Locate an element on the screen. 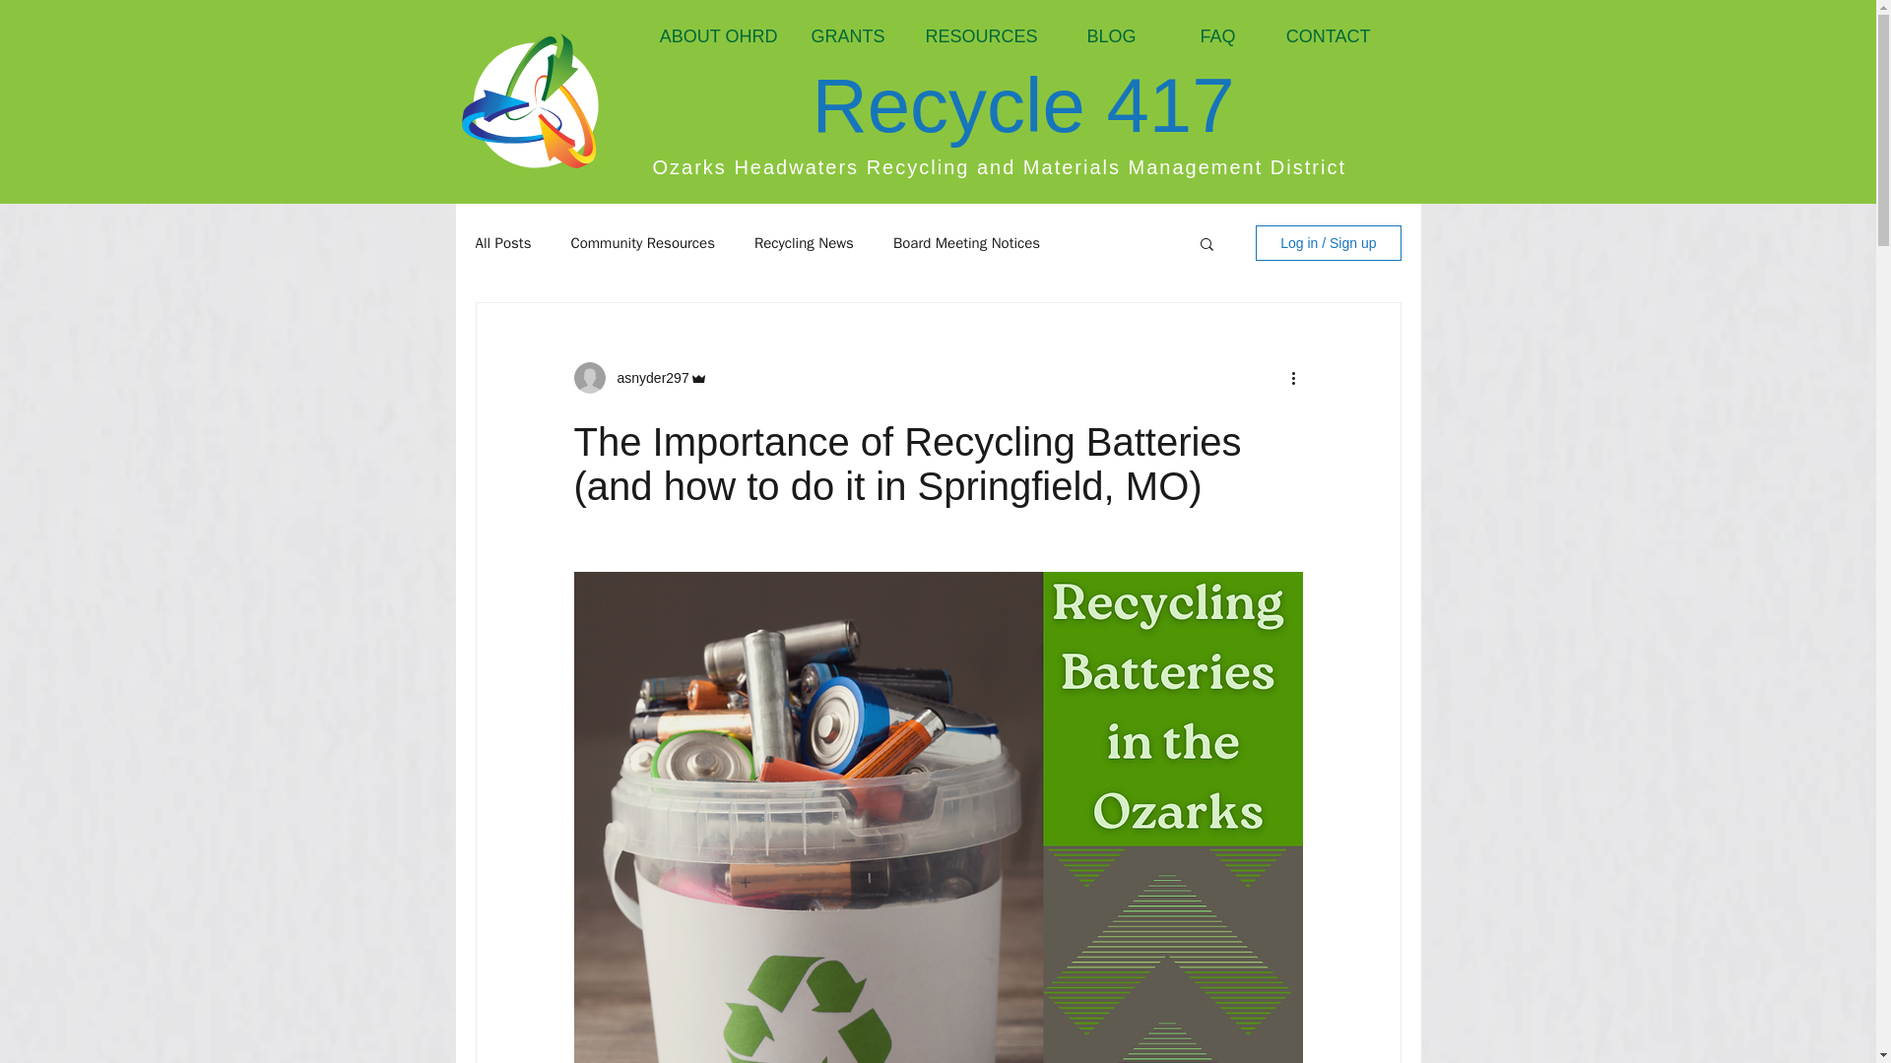 This screenshot has height=1063, width=1891. RESOURCES is located at coordinates (981, 36).